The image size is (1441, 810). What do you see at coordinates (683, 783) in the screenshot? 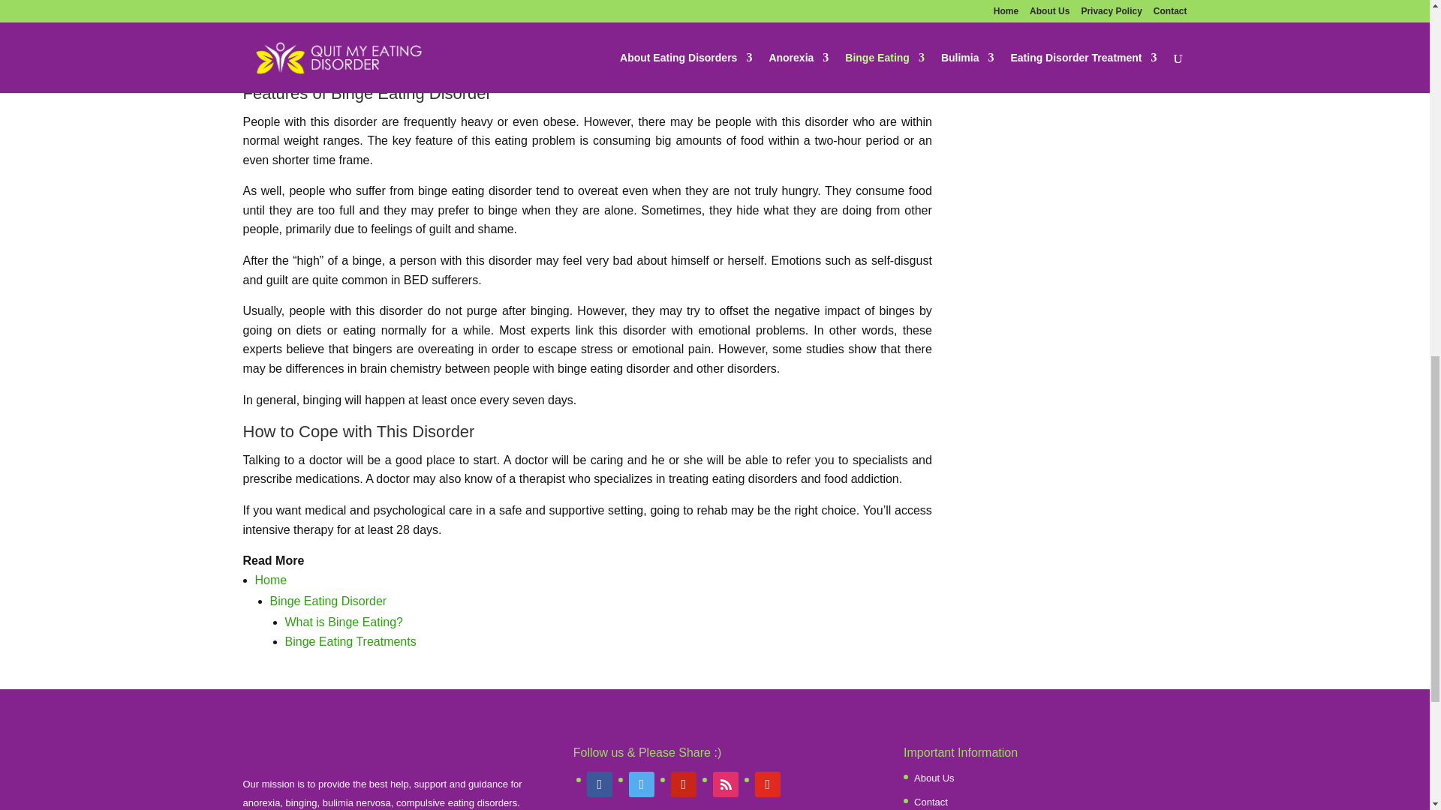
I see `Default Label` at bounding box center [683, 783].